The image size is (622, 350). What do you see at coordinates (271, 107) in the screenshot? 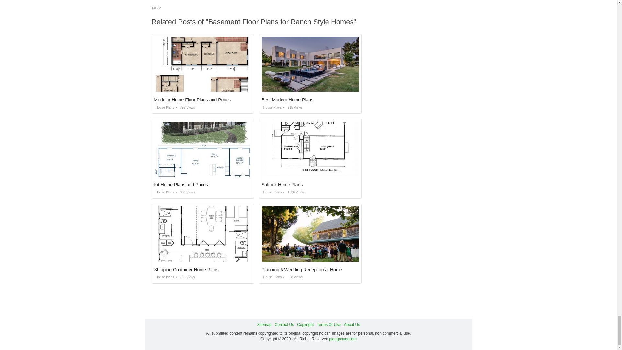
I see `House Plans` at bounding box center [271, 107].